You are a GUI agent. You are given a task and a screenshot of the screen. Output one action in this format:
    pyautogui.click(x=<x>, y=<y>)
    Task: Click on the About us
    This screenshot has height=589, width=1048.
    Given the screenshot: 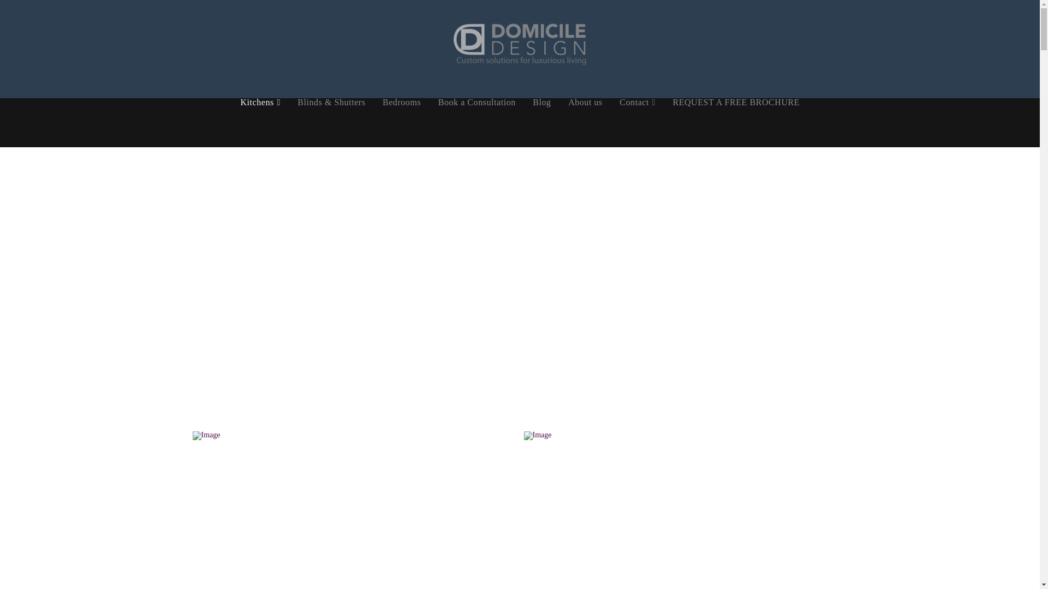 What is the action you would take?
    pyautogui.click(x=585, y=123)
    